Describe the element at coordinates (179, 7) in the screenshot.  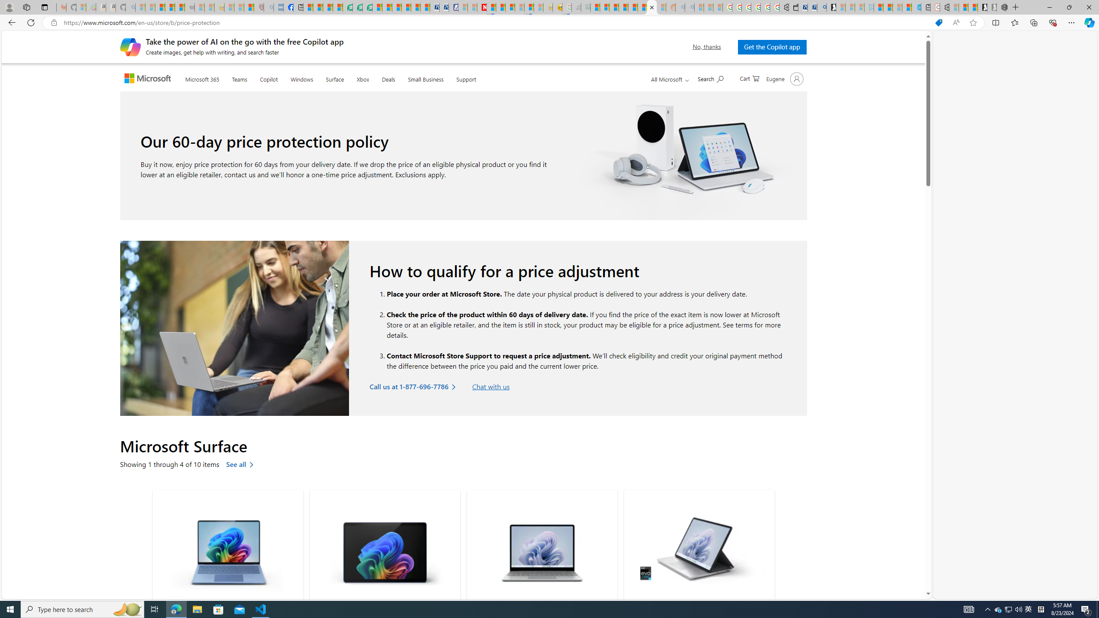
I see `New Report Confirms 2023 Was Record Hot | Watch` at that location.